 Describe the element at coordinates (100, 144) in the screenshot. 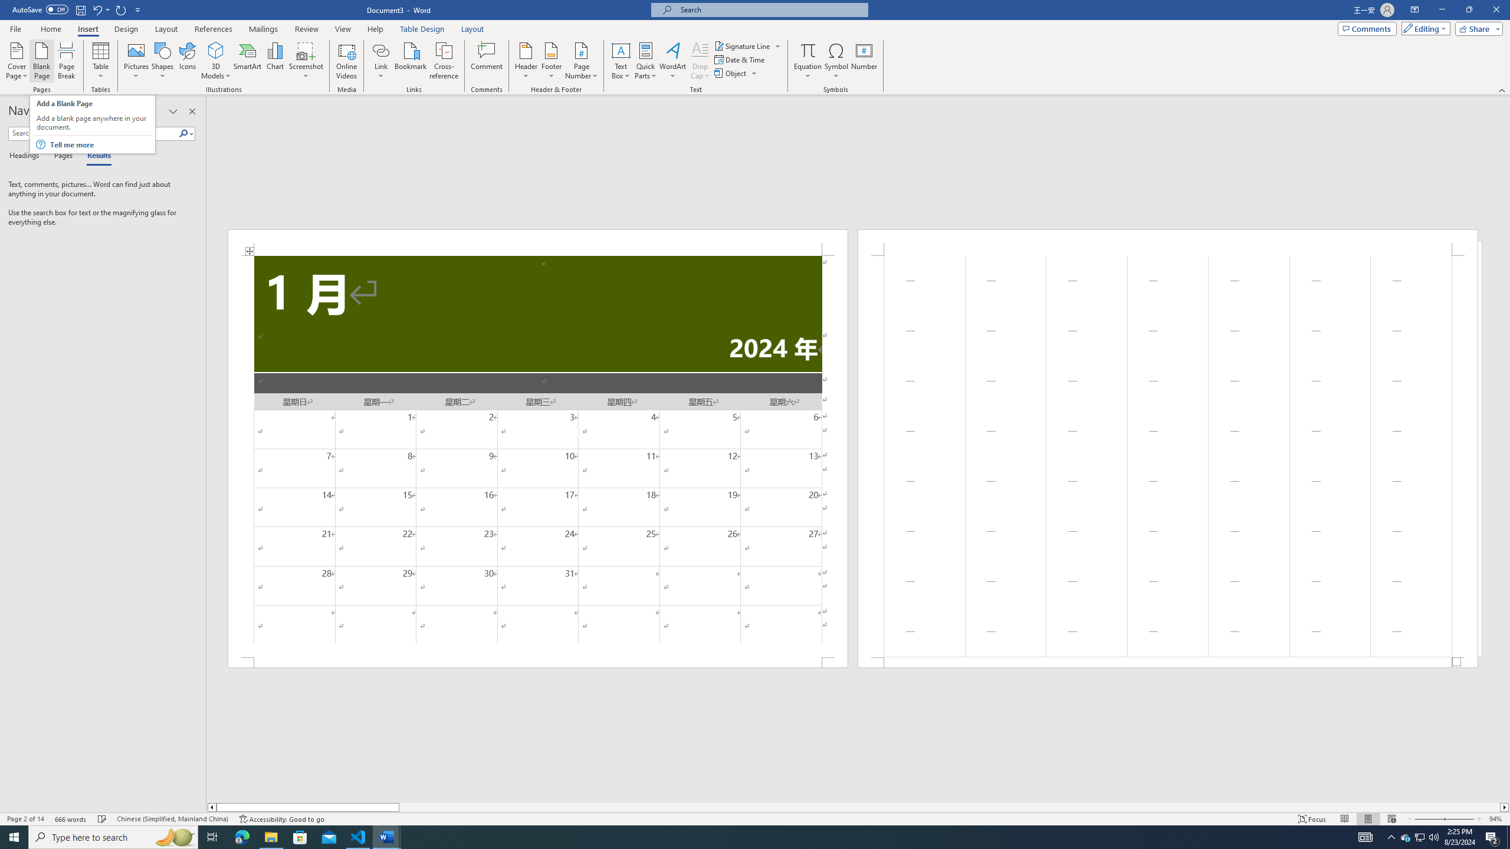

I see `Tell me more` at that location.